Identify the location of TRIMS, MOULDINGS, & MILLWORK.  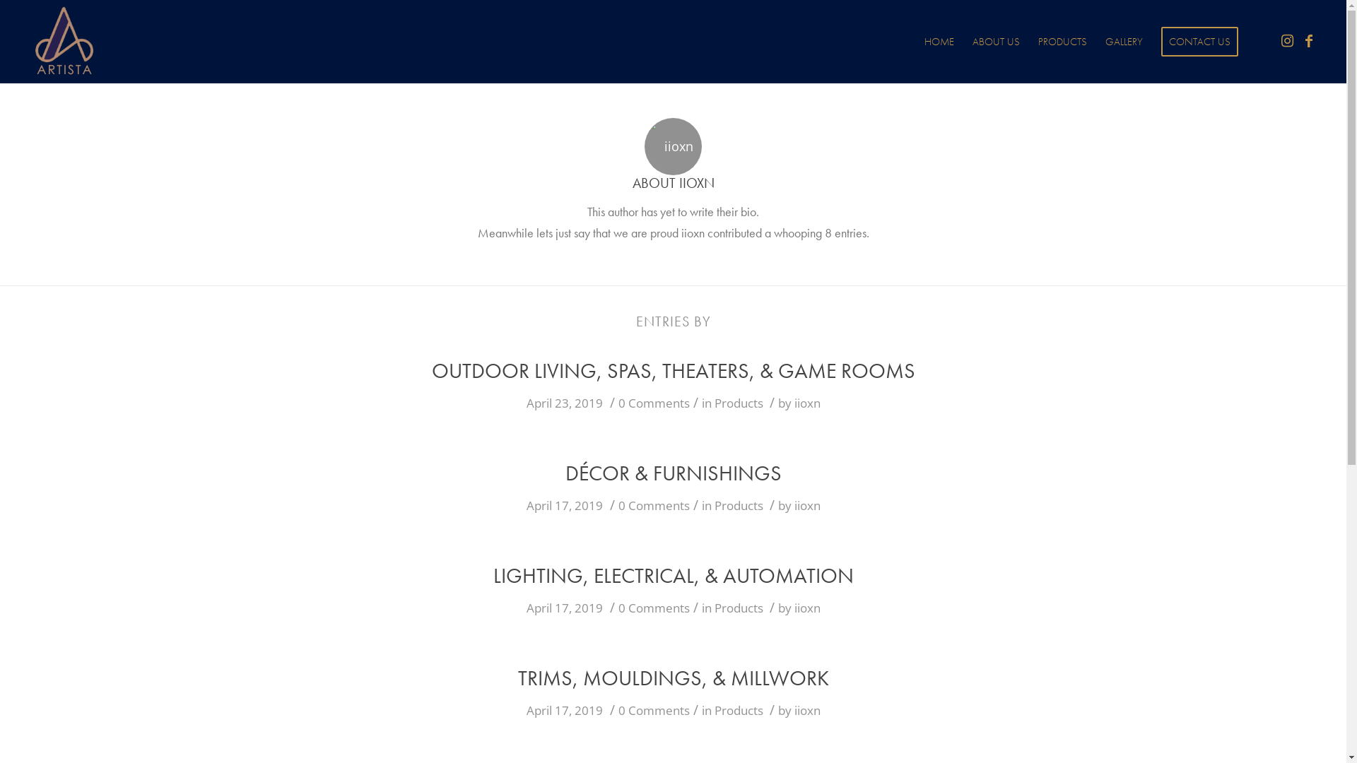
(673, 678).